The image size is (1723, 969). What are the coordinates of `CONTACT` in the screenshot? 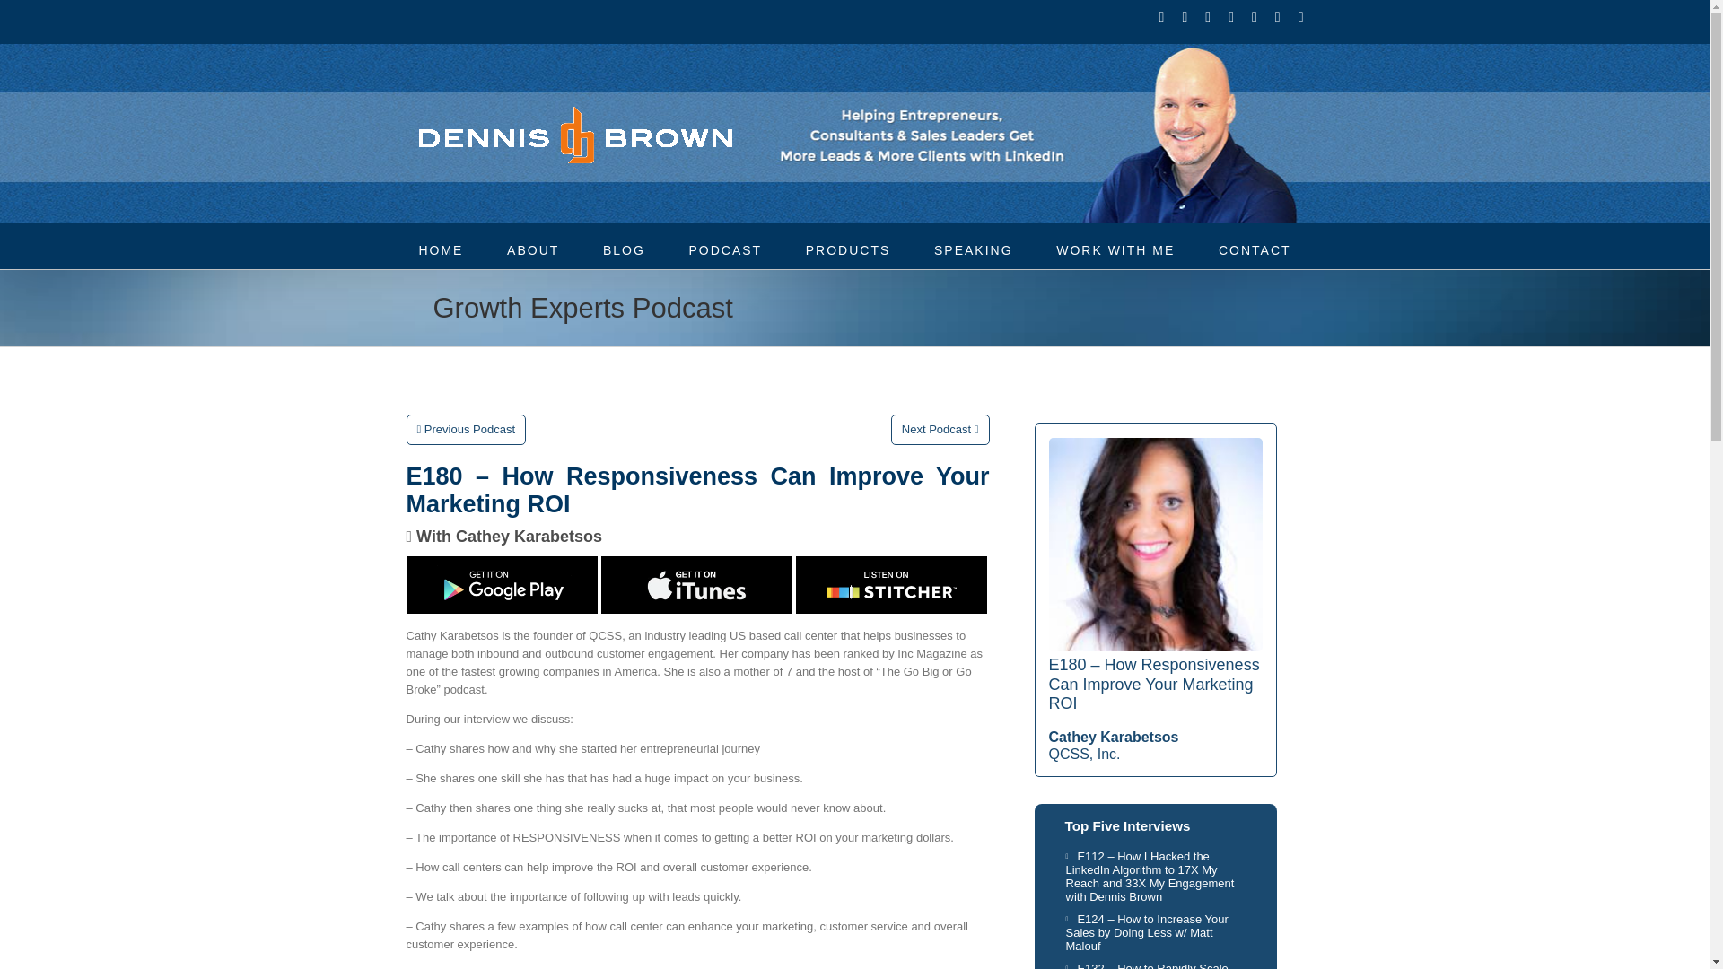 It's located at (1255, 249).